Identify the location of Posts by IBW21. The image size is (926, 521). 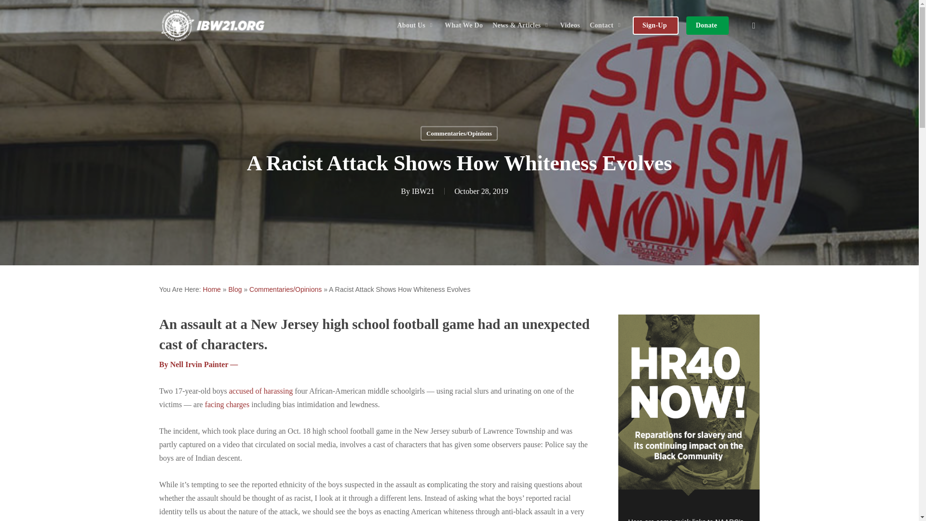
(423, 191).